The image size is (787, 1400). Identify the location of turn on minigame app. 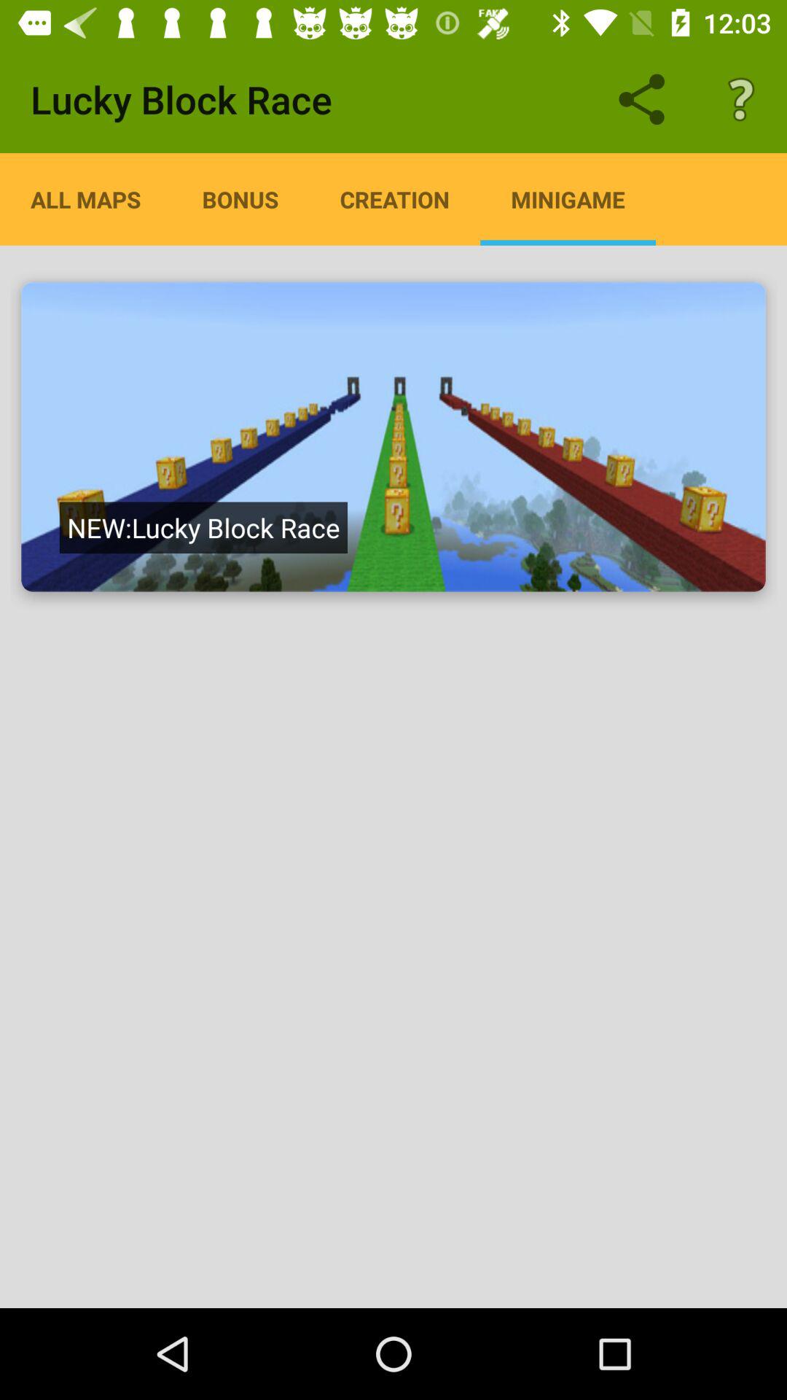
(568, 199).